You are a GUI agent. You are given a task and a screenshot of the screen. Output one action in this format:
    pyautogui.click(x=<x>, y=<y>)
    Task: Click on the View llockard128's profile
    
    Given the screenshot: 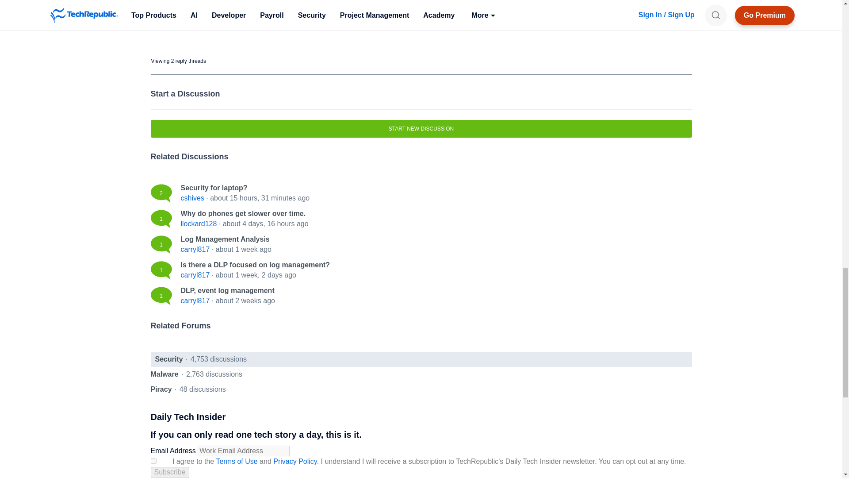 What is the action you would take?
    pyautogui.click(x=198, y=224)
    